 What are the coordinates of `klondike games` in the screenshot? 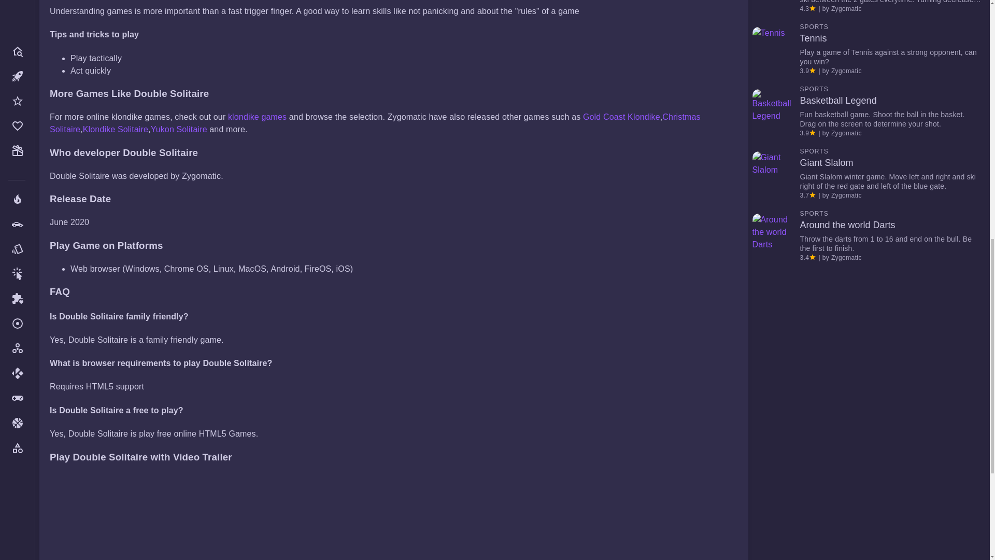 It's located at (257, 117).